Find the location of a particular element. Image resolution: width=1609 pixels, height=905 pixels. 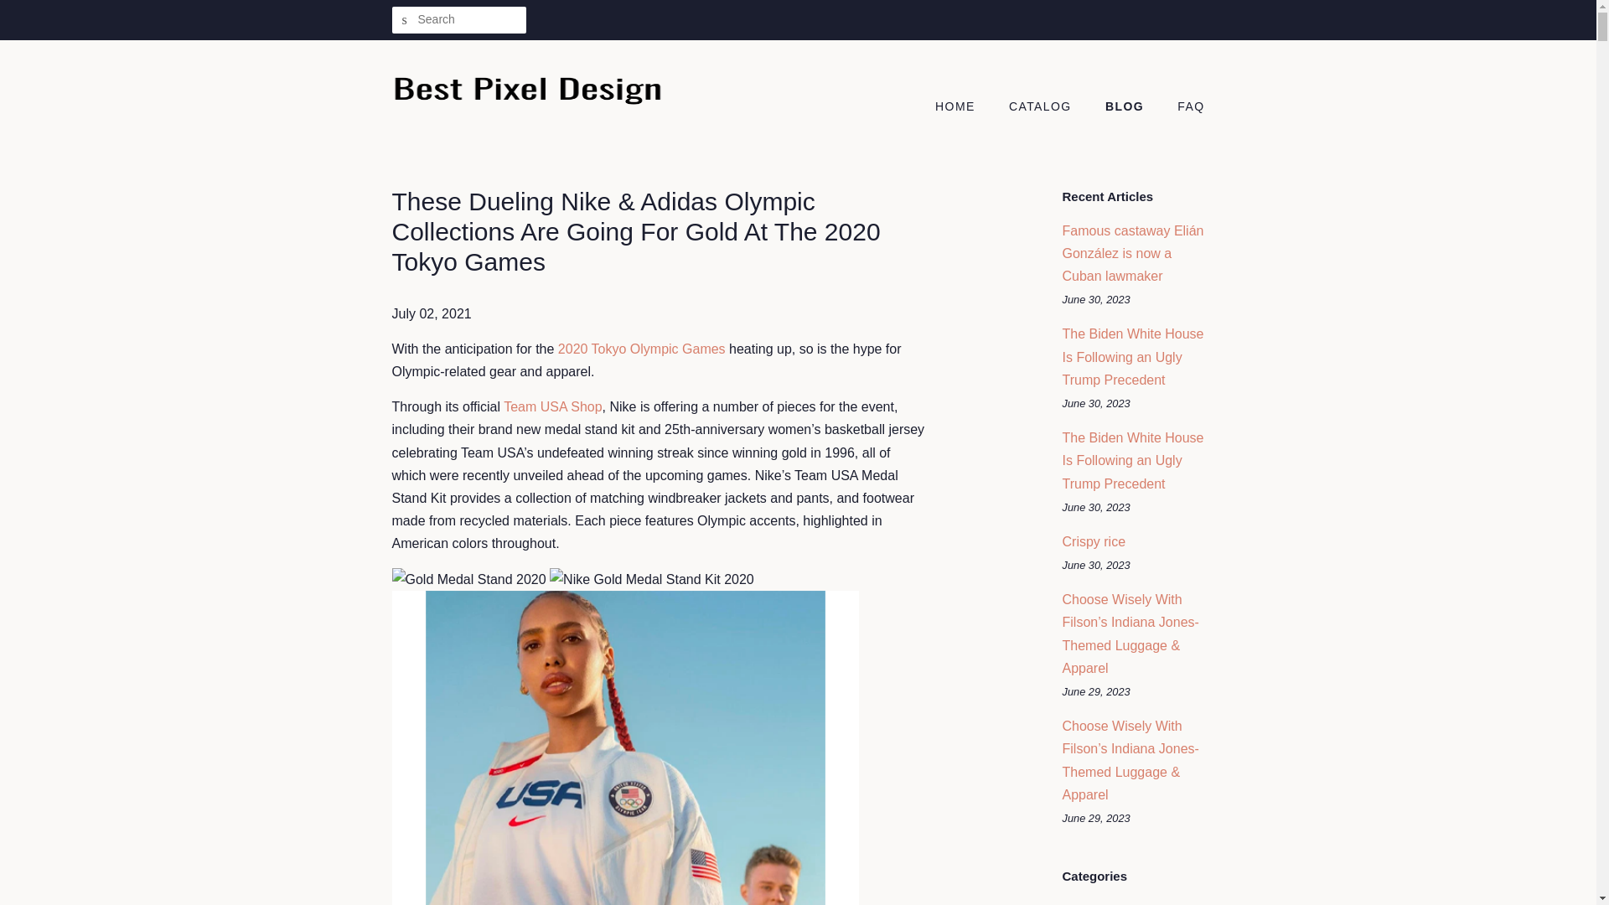

The Biden White House Is Following an Ugly Trump Precedent is located at coordinates (1133, 356).